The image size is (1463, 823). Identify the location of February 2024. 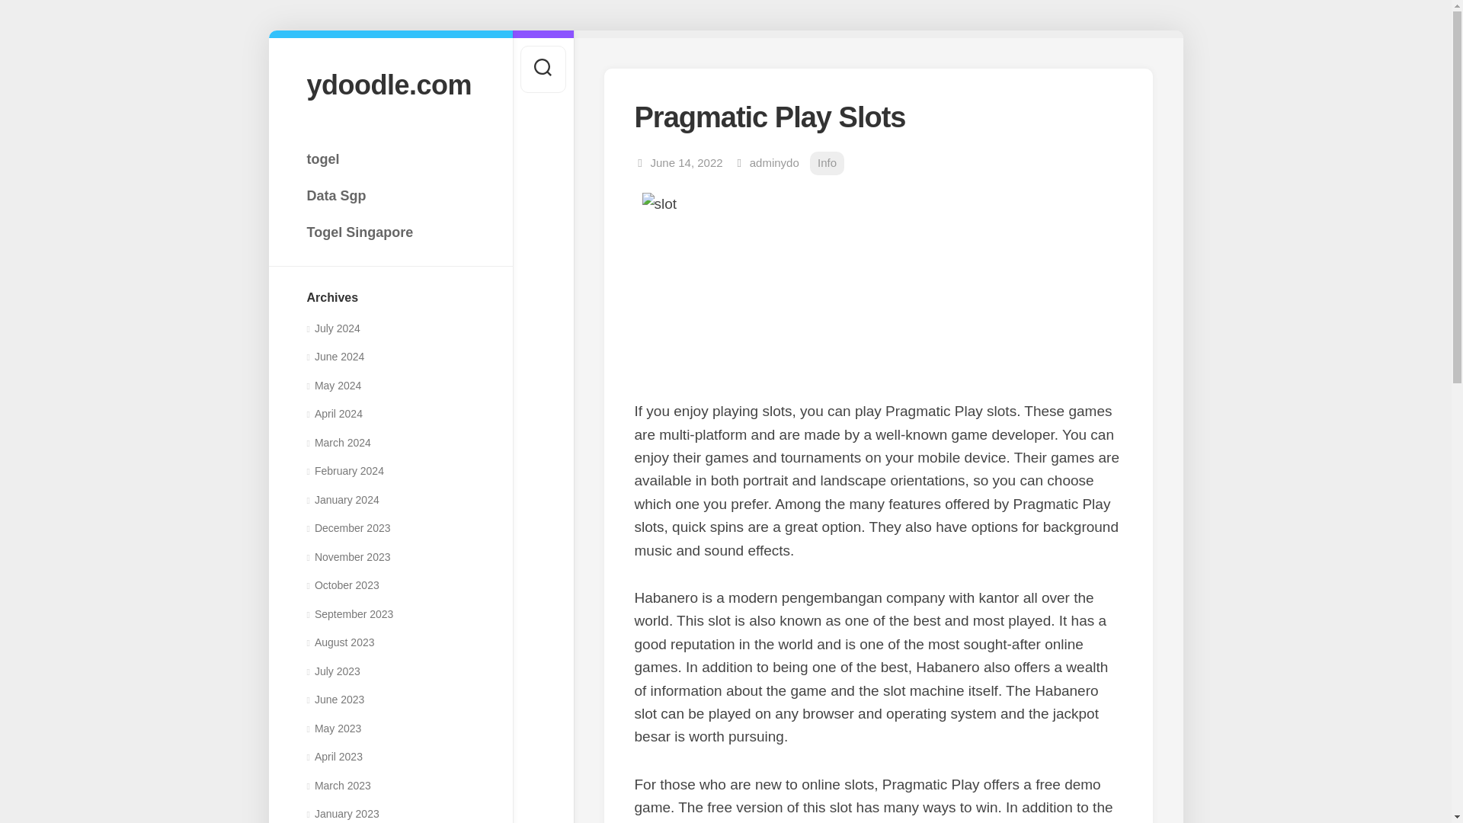
(344, 471).